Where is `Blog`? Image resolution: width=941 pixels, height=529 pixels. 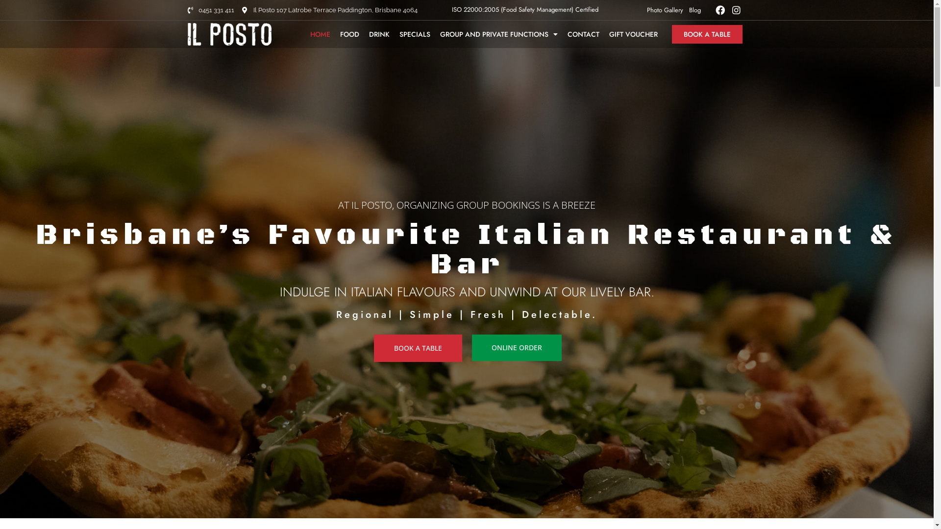 Blog is located at coordinates (695, 10).